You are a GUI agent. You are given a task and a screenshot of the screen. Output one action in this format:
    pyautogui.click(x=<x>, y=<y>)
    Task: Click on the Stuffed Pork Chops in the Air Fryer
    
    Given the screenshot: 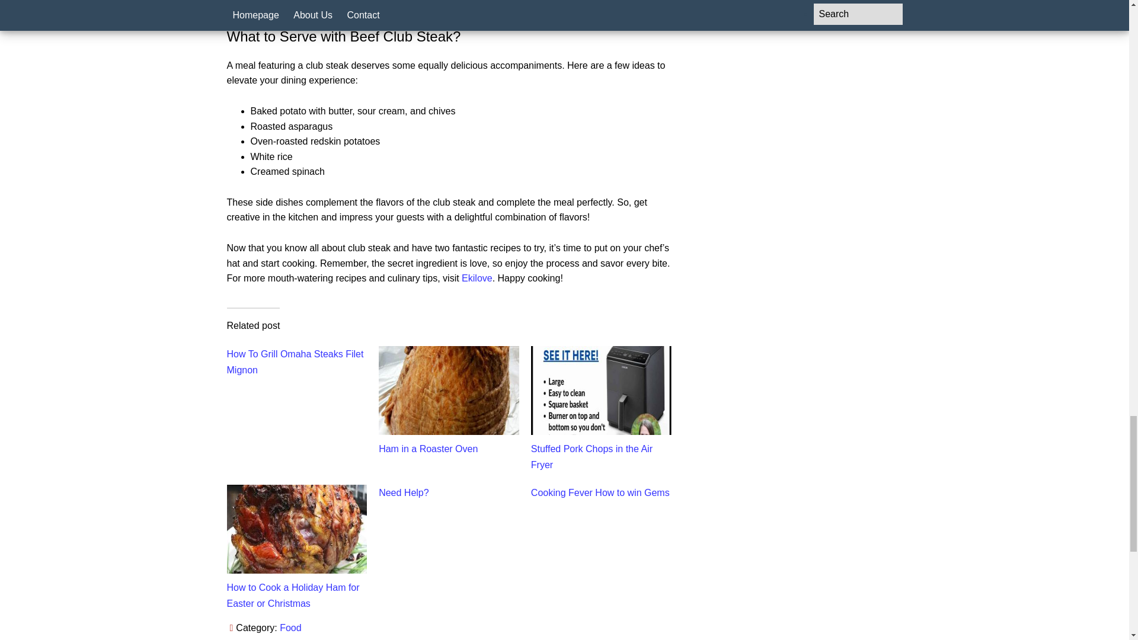 What is the action you would take?
    pyautogui.click(x=592, y=456)
    